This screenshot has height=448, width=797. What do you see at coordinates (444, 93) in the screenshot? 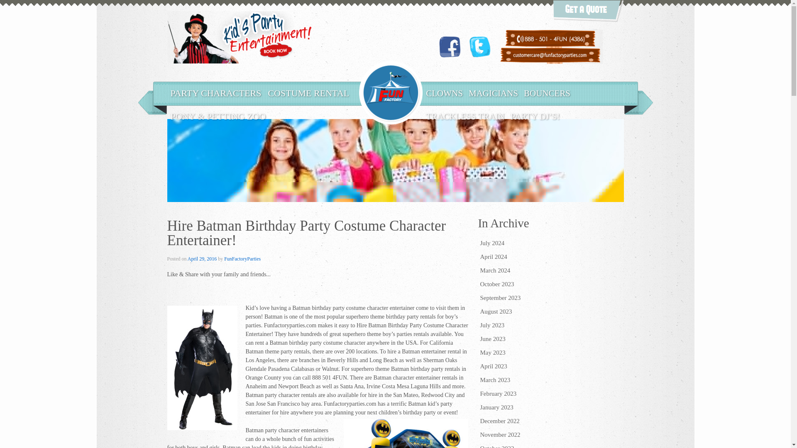
I see `CLOWNS` at bounding box center [444, 93].